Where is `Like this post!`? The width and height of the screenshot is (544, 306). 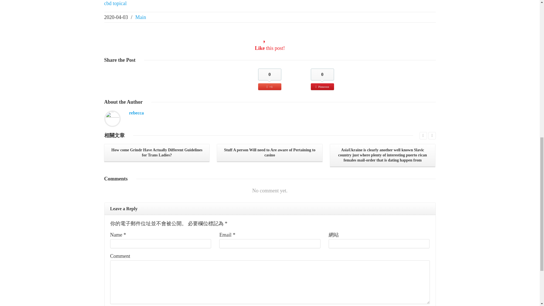
Like this post! is located at coordinates (269, 48).